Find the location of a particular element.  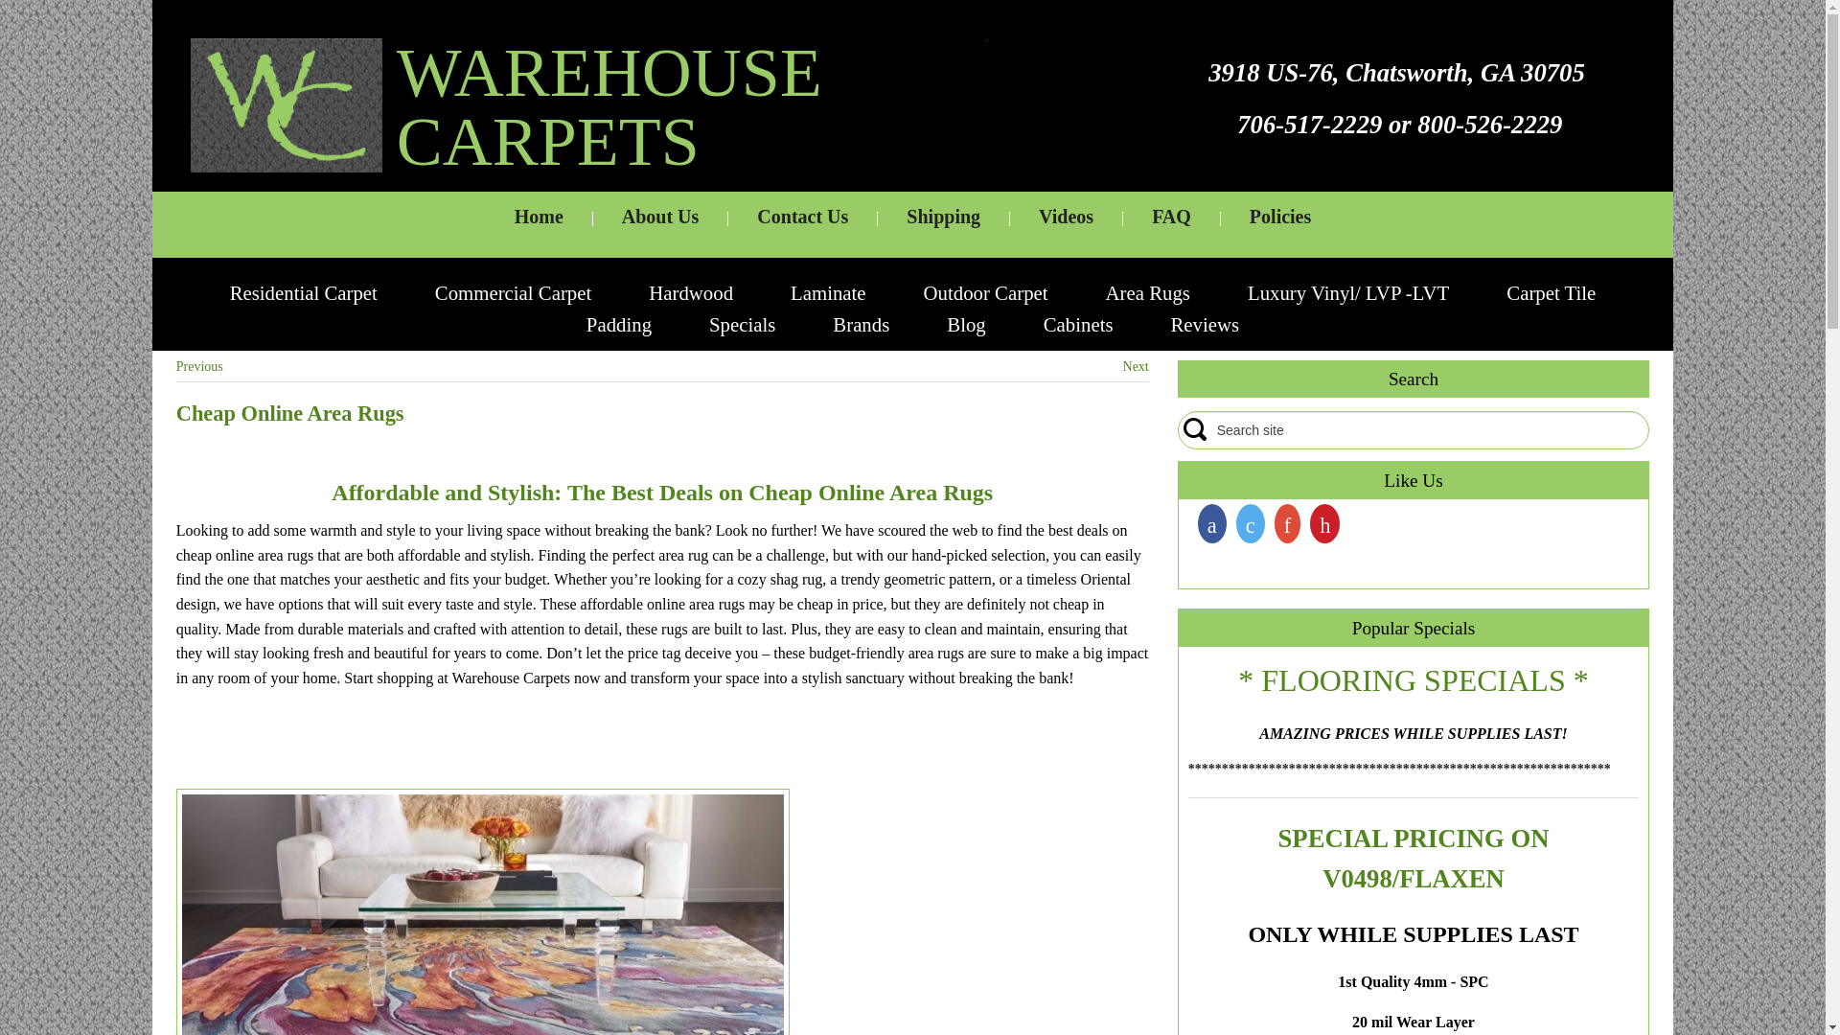

Reviews is located at coordinates (1206, 324).